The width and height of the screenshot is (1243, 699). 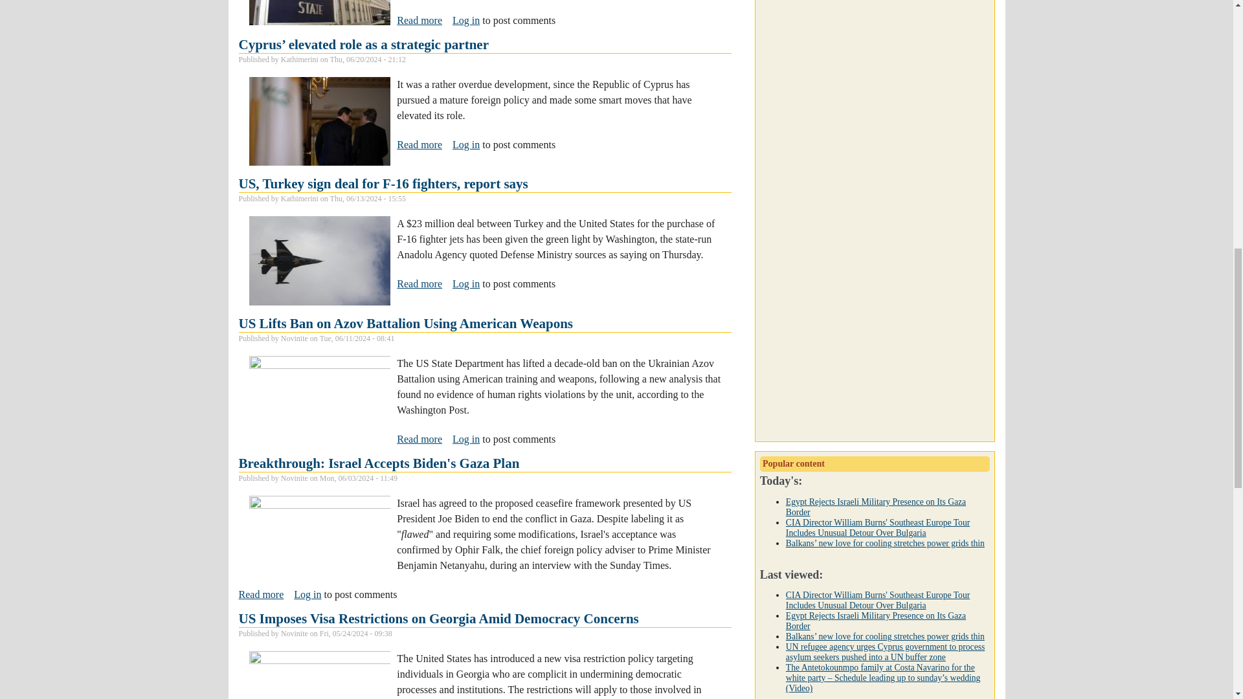 What do you see at coordinates (383, 184) in the screenshot?
I see `US, Turkey sign deal for F-16 fighters, report says` at bounding box center [383, 184].